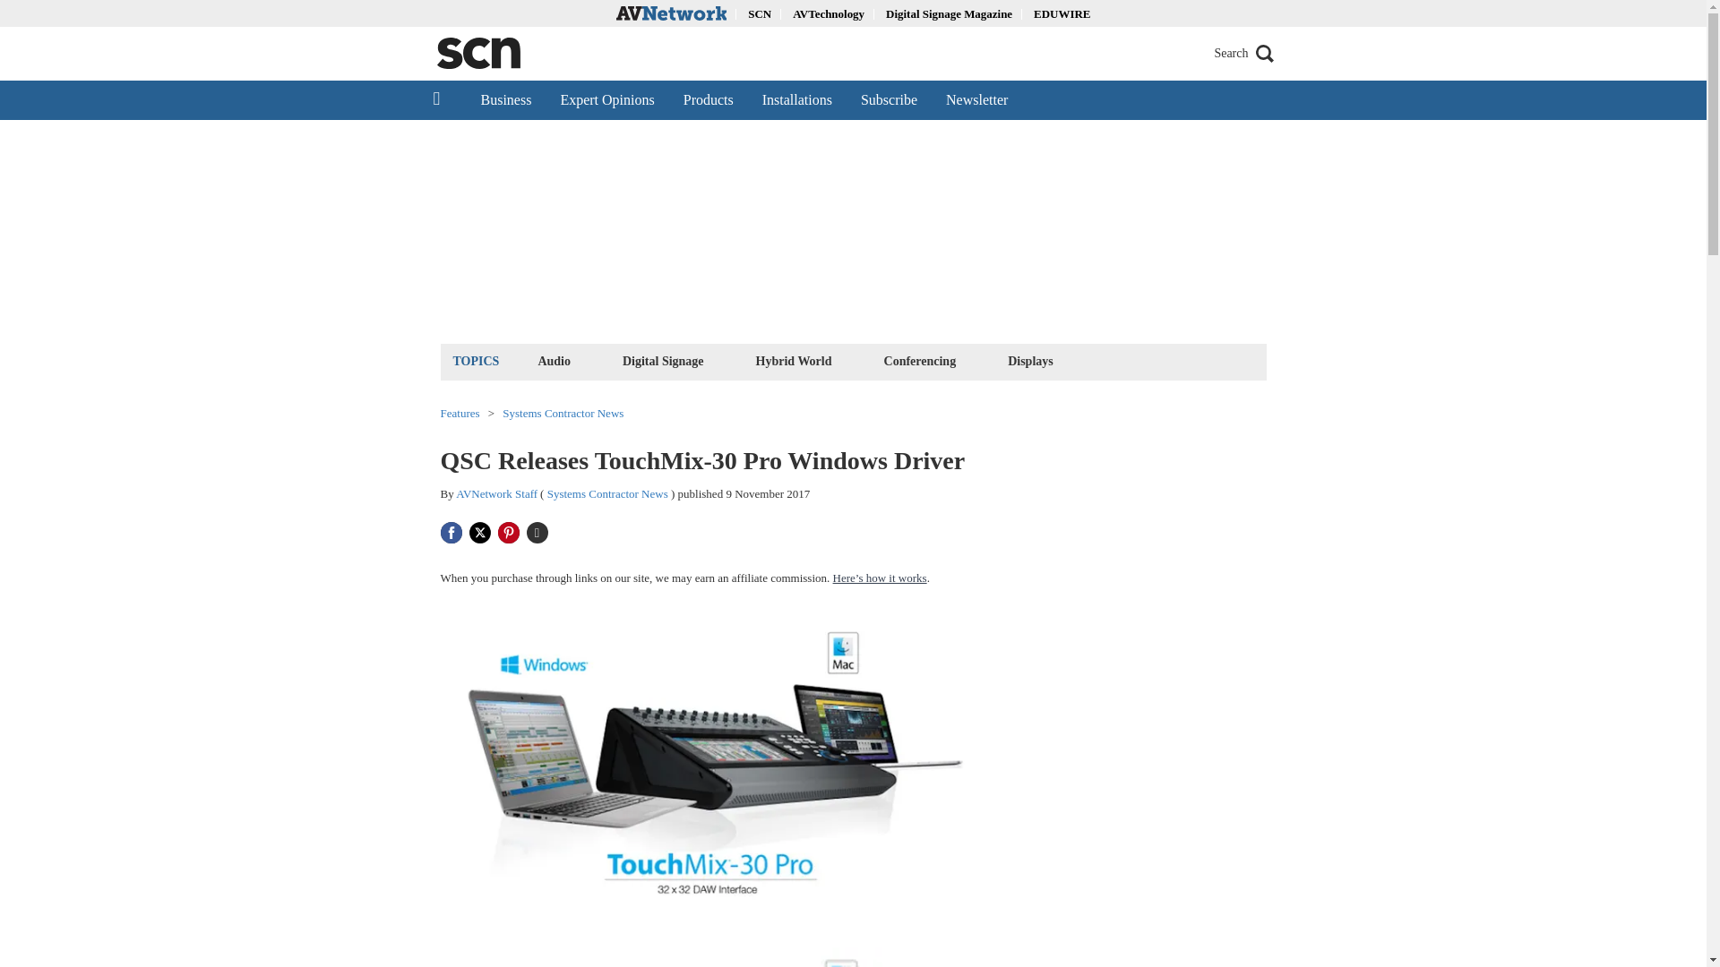 The height and width of the screenshot is (967, 1720). I want to click on Subscribe, so click(889, 99).